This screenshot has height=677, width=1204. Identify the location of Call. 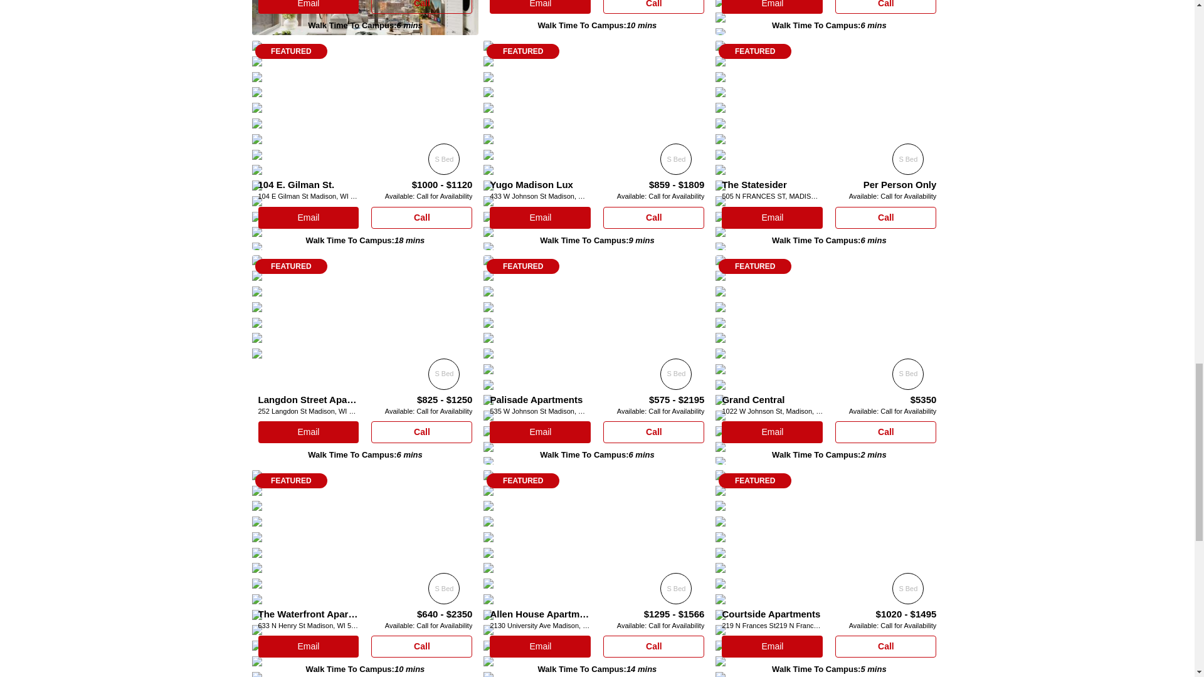
(885, 7).